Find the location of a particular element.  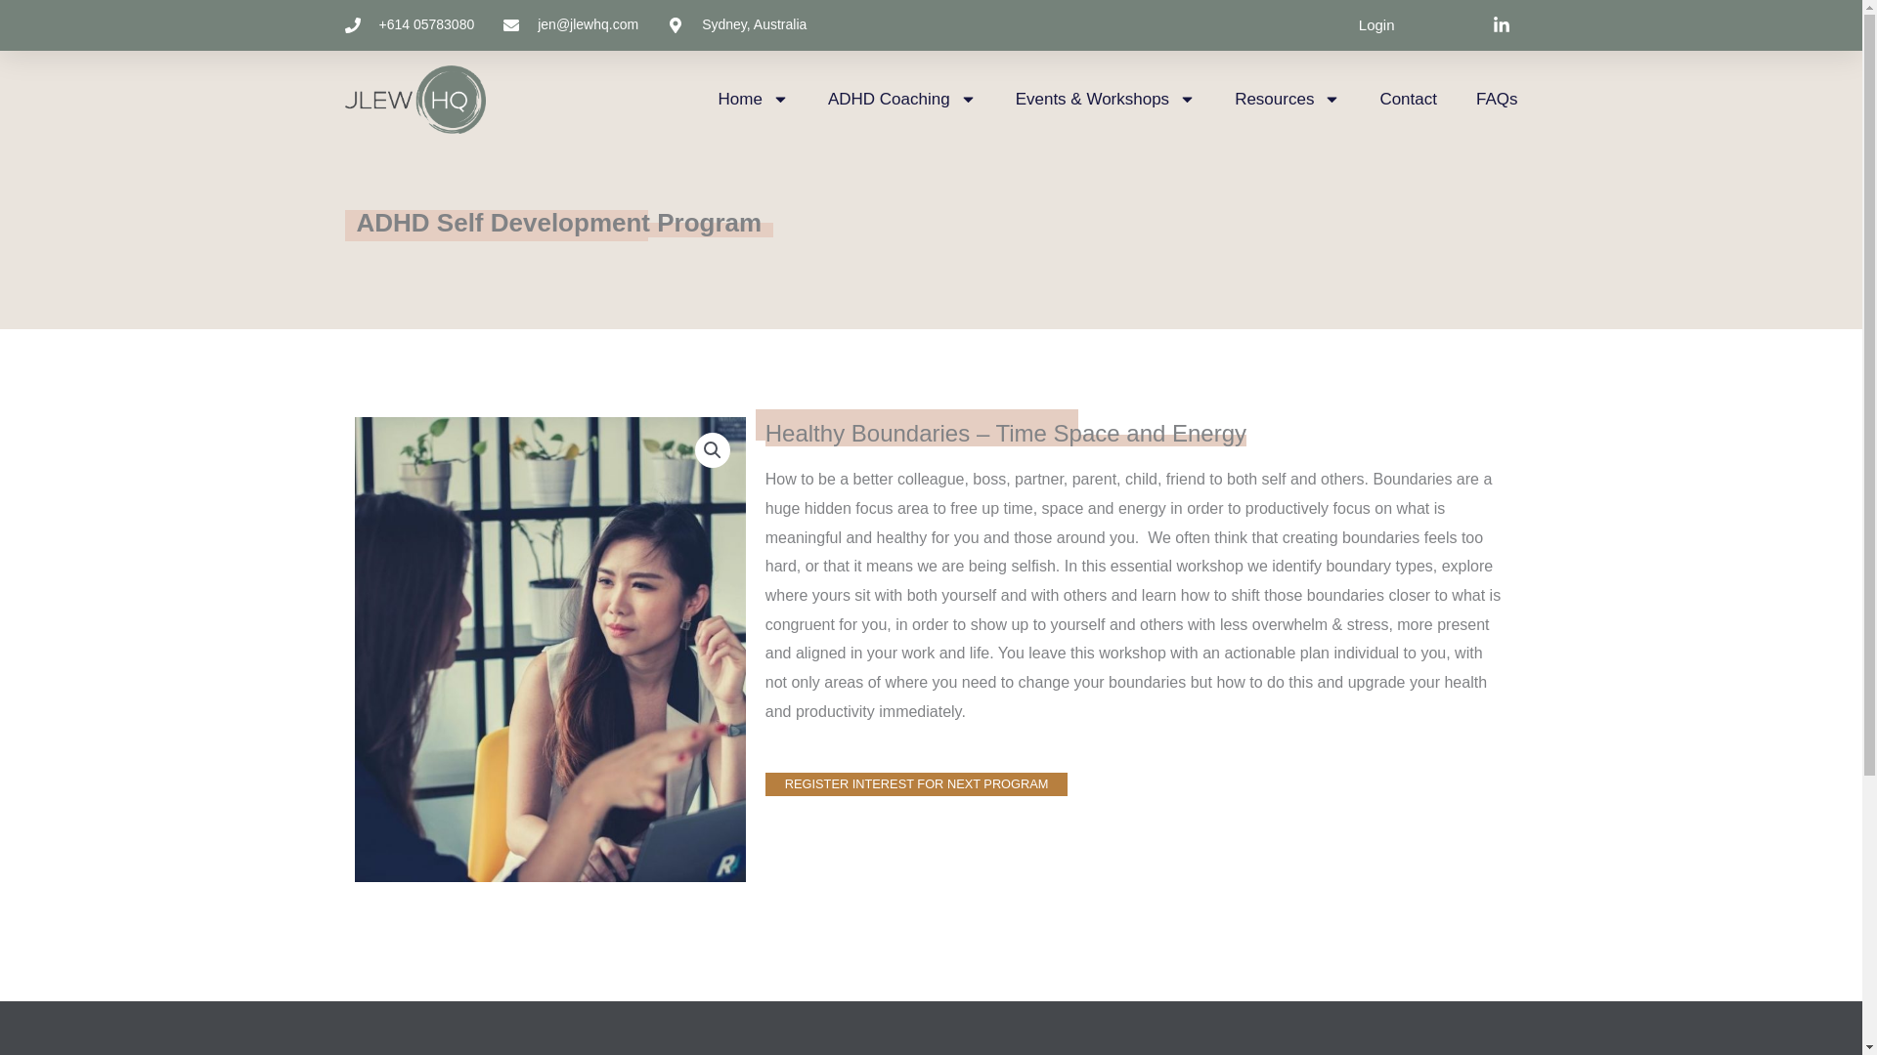

Contact is located at coordinates (1408, 100).